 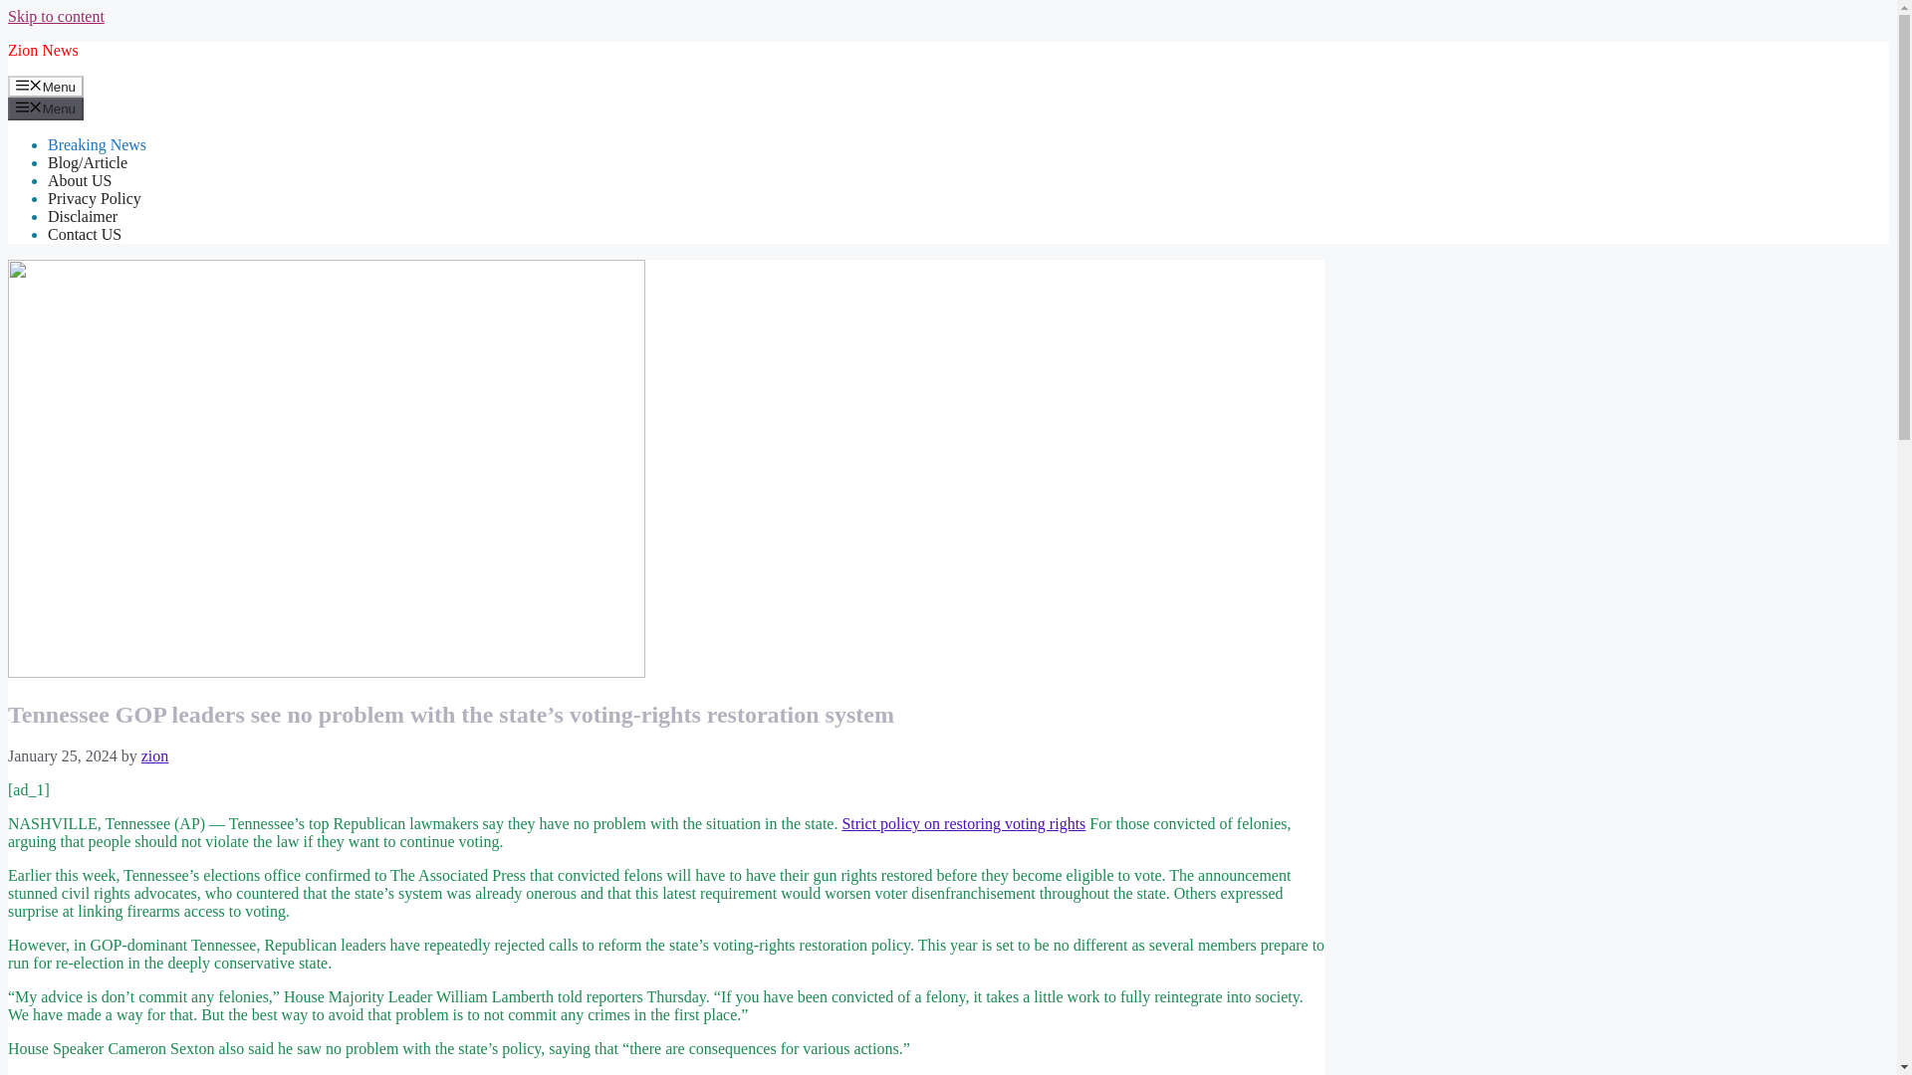 I want to click on Skip to content, so click(x=56, y=16).